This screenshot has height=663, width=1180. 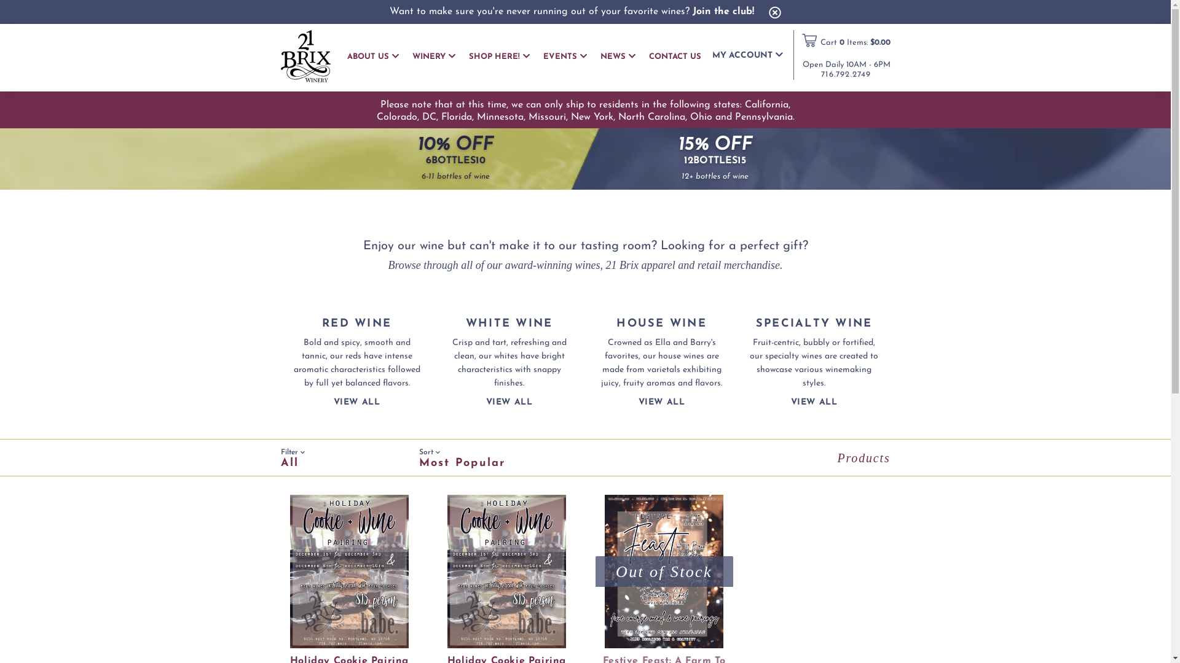 I want to click on Shop Product Image, so click(x=349, y=572).